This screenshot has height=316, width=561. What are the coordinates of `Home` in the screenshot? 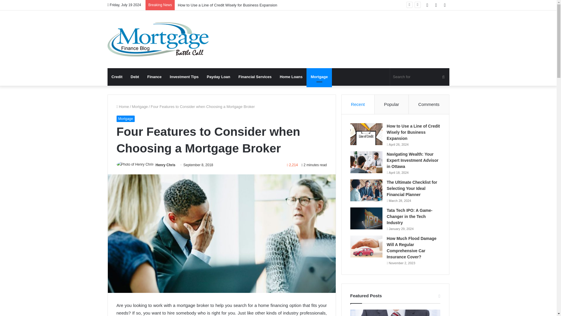 It's located at (122, 107).